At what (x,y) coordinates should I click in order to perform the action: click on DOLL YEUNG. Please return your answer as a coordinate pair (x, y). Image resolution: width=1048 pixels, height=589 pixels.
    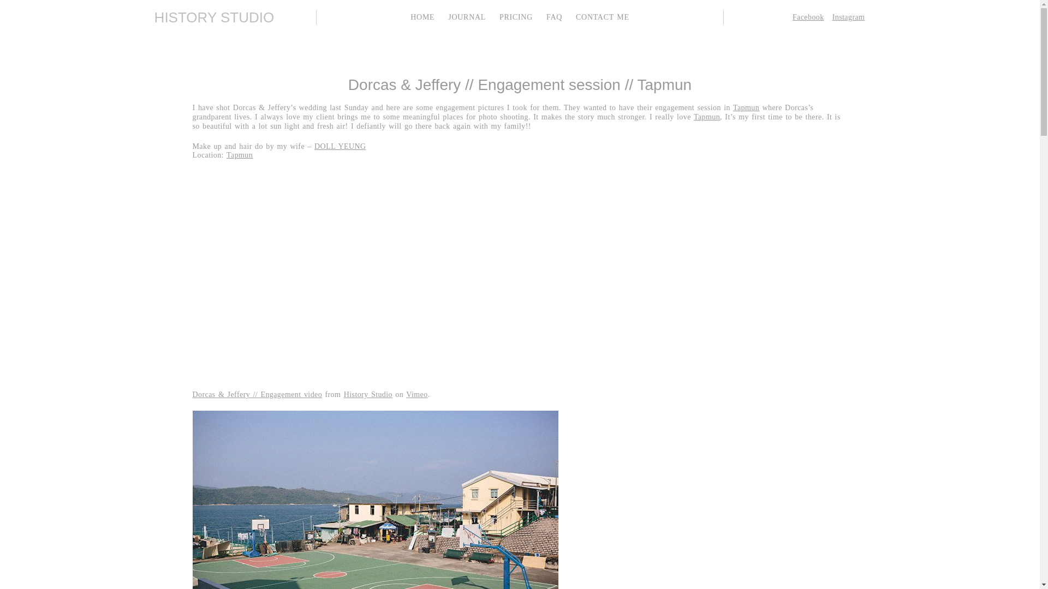
    Looking at the image, I should click on (340, 146).